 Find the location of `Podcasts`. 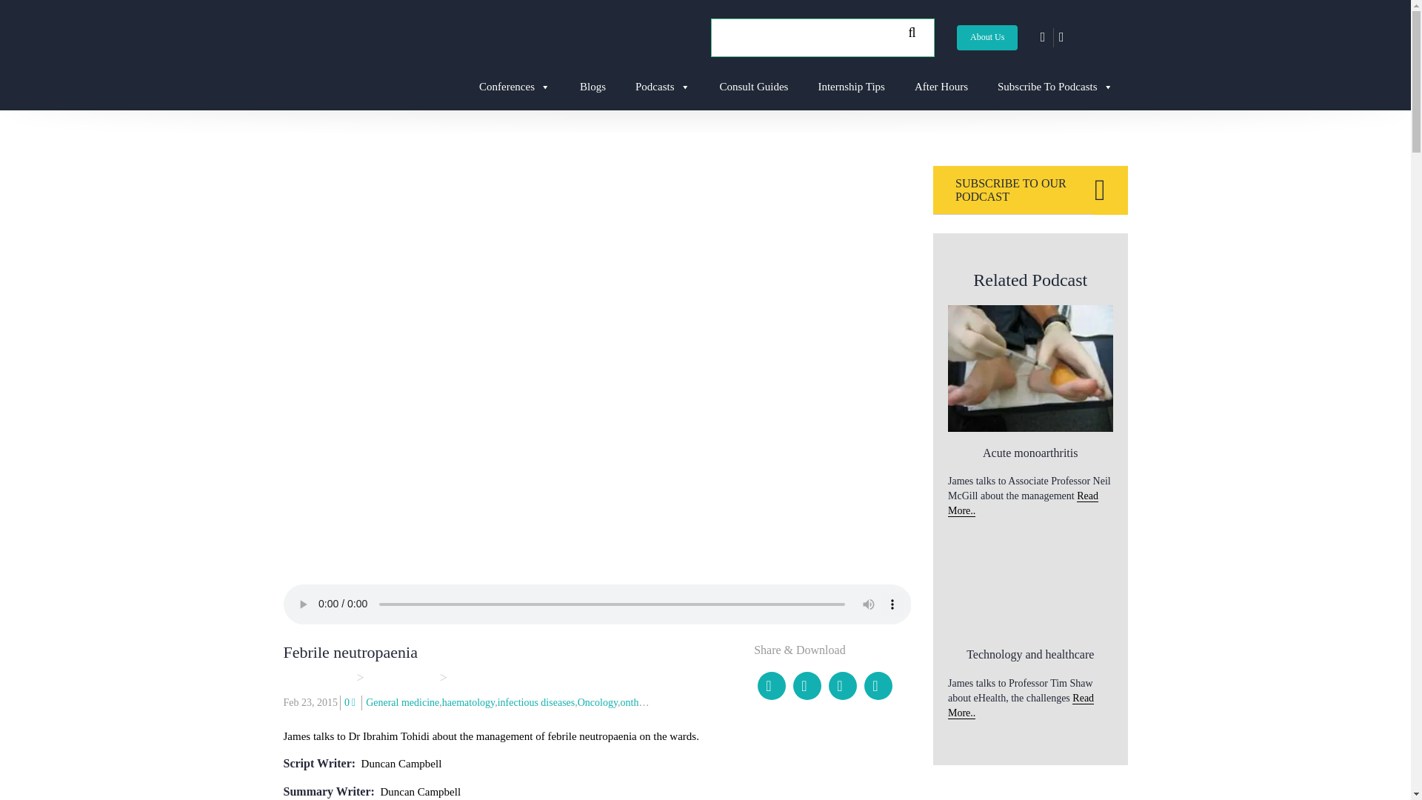

Podcasts is located at coordinates (662, 86).